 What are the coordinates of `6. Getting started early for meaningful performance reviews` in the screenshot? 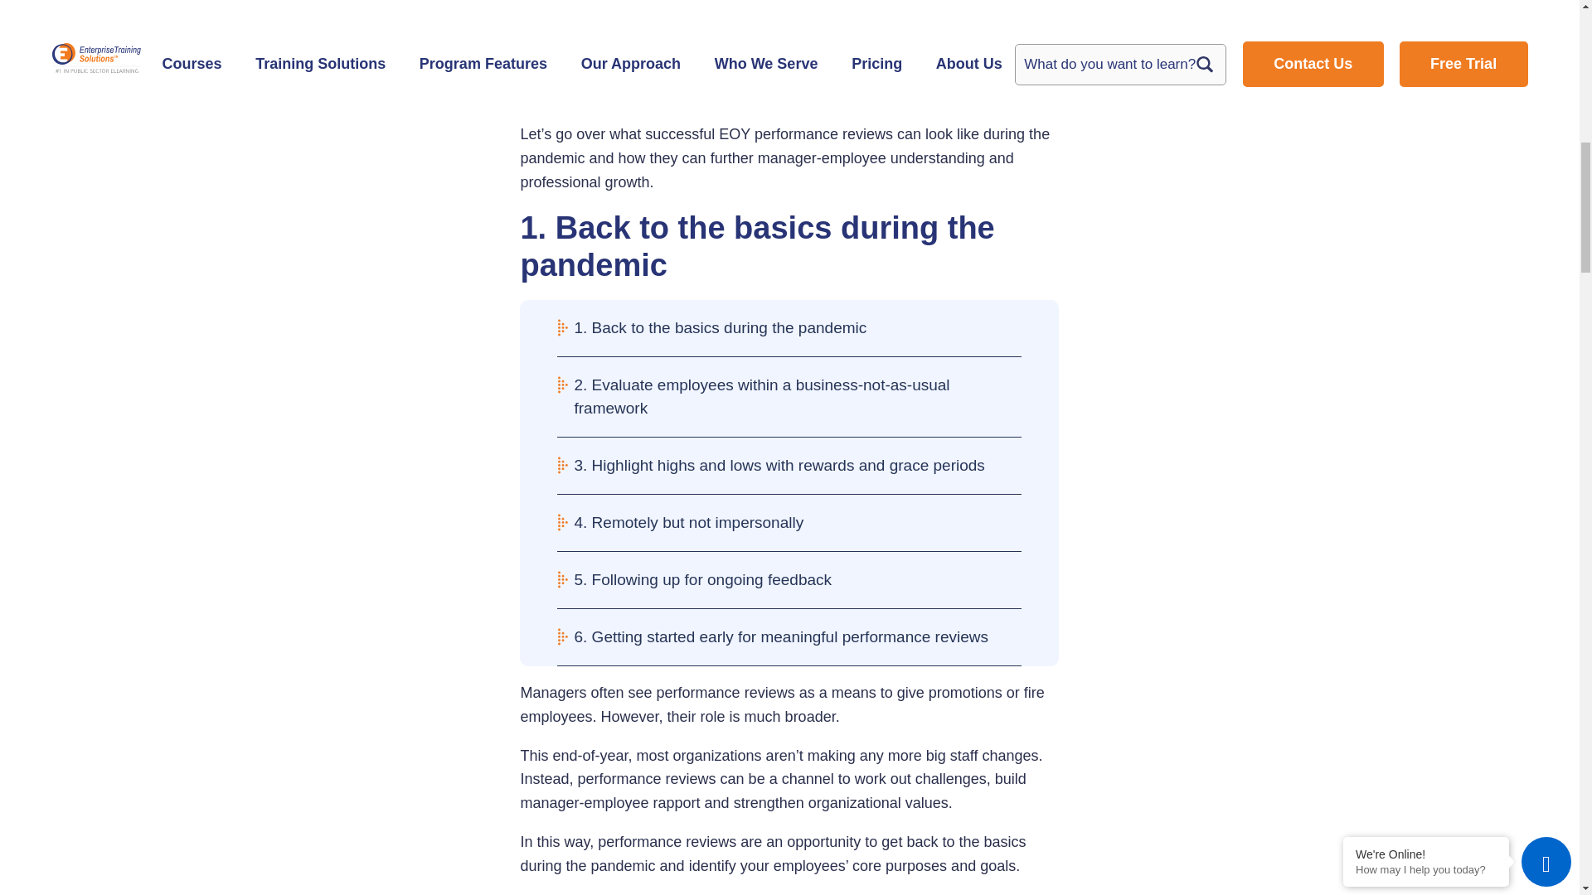 It's located at (789, 637).